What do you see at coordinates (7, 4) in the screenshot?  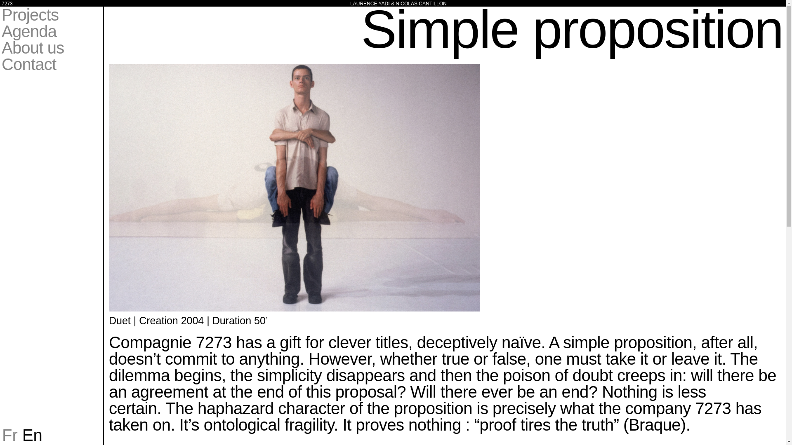 I see `7273` at bounding box center [7, 4].